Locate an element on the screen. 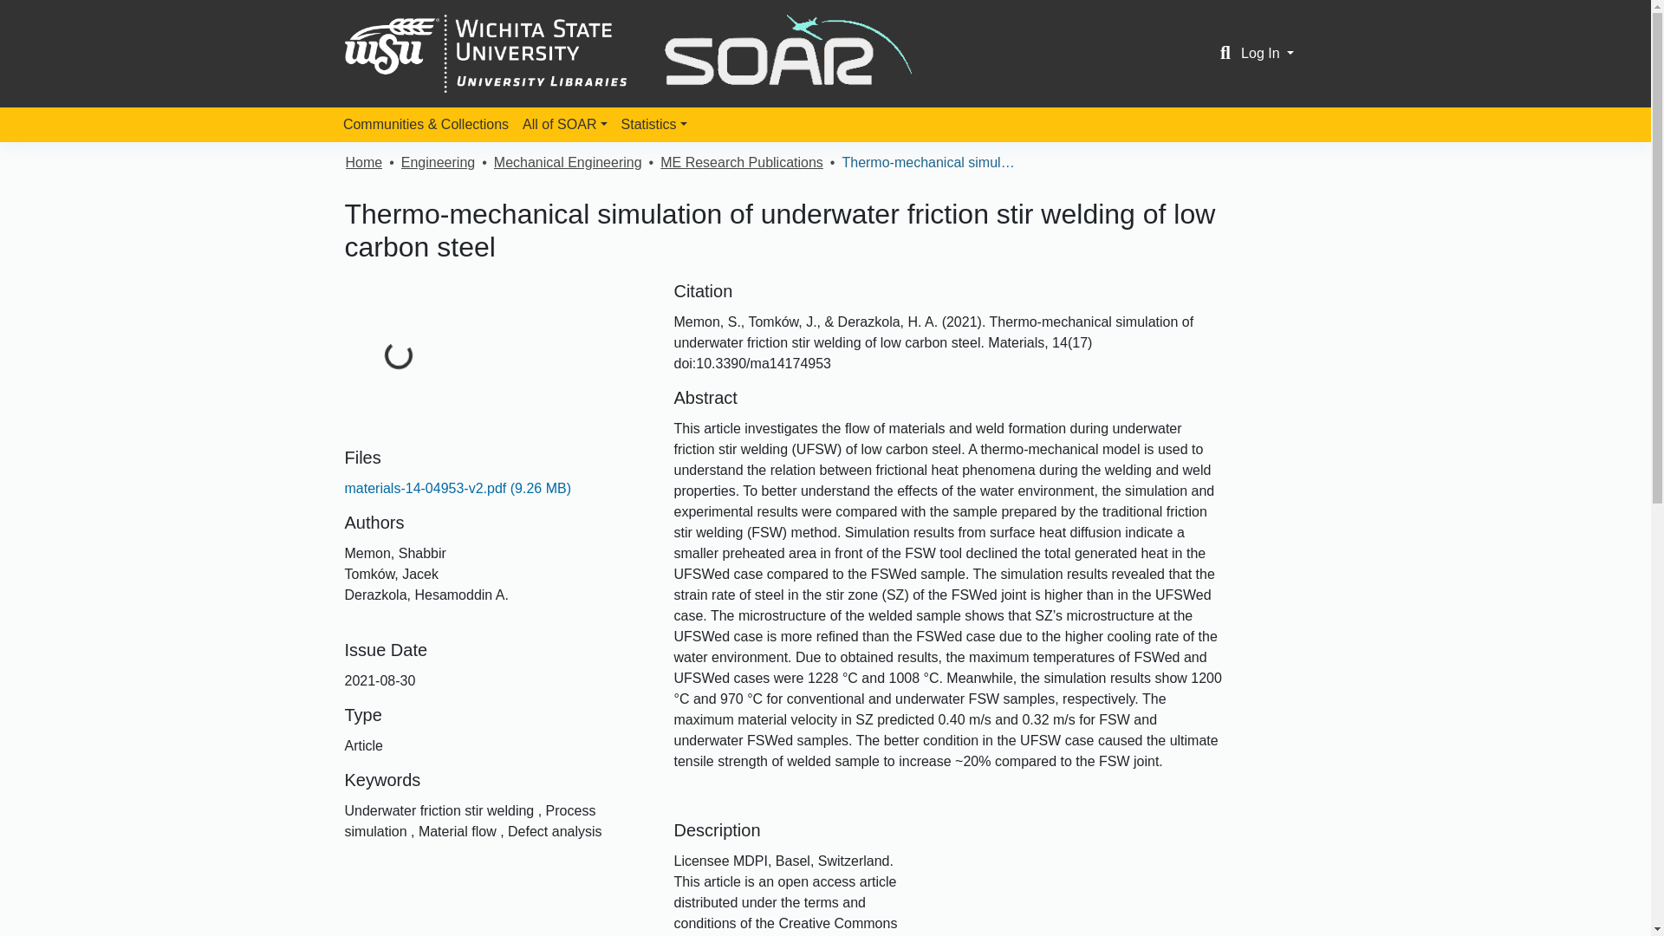 The width and height of the screenshot is (1664, 936). Statistics is located at coordinates (653, 125).